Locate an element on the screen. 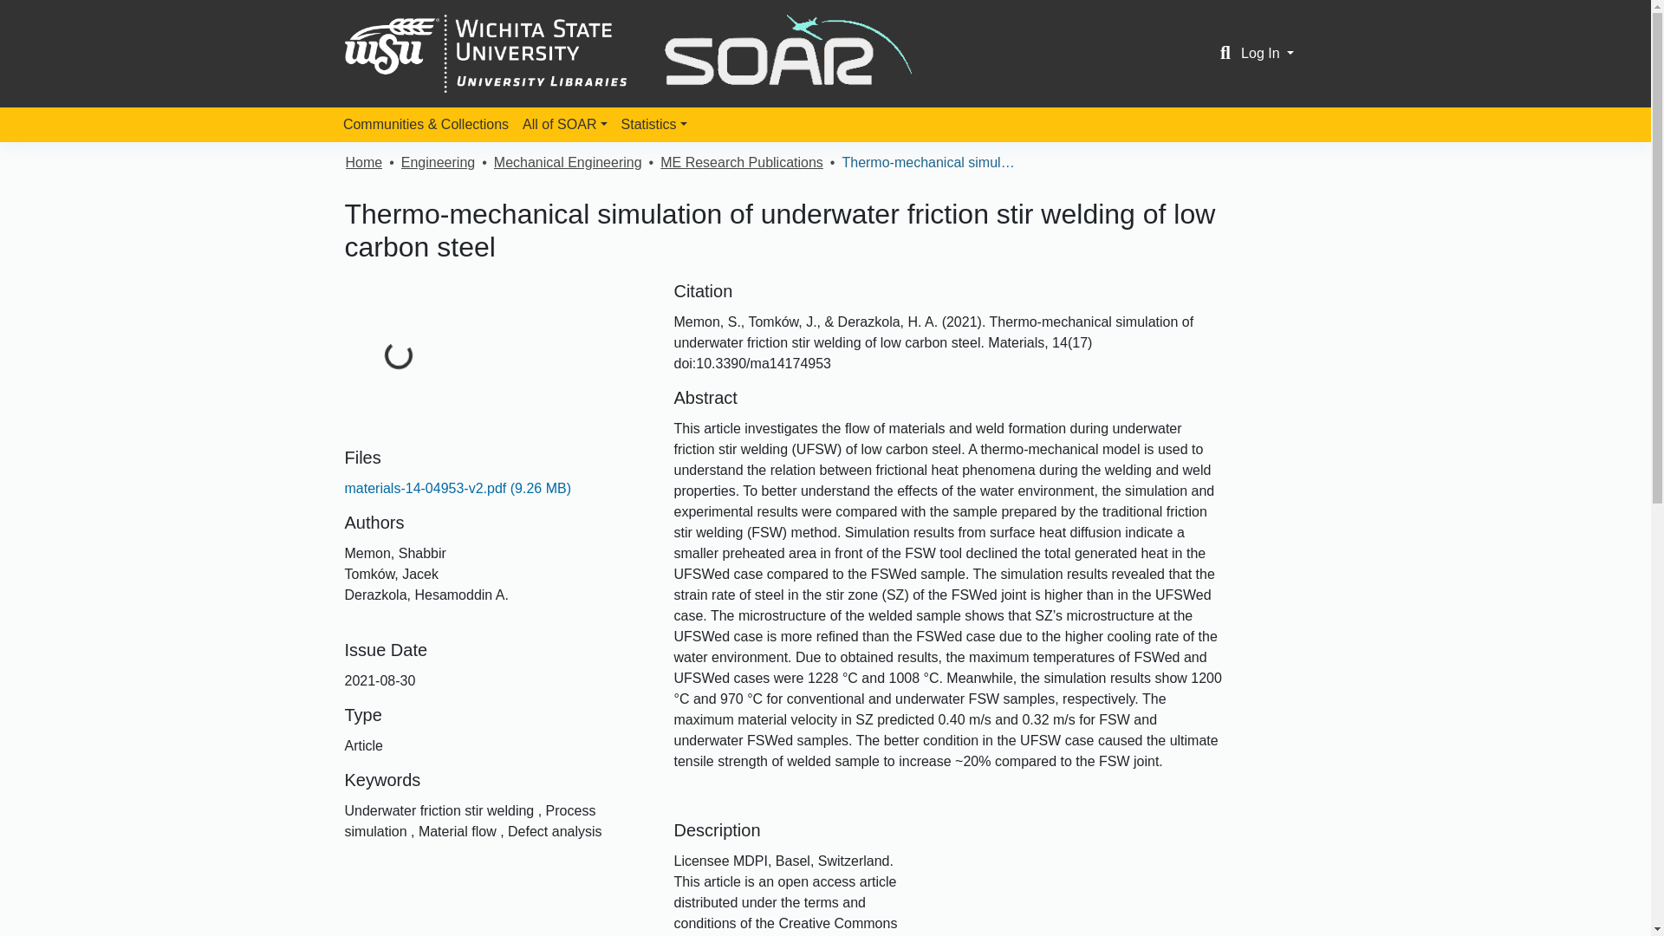 The width and height of the screenshot is (1664, 936). Statistics is located at coordinates (653, 125).